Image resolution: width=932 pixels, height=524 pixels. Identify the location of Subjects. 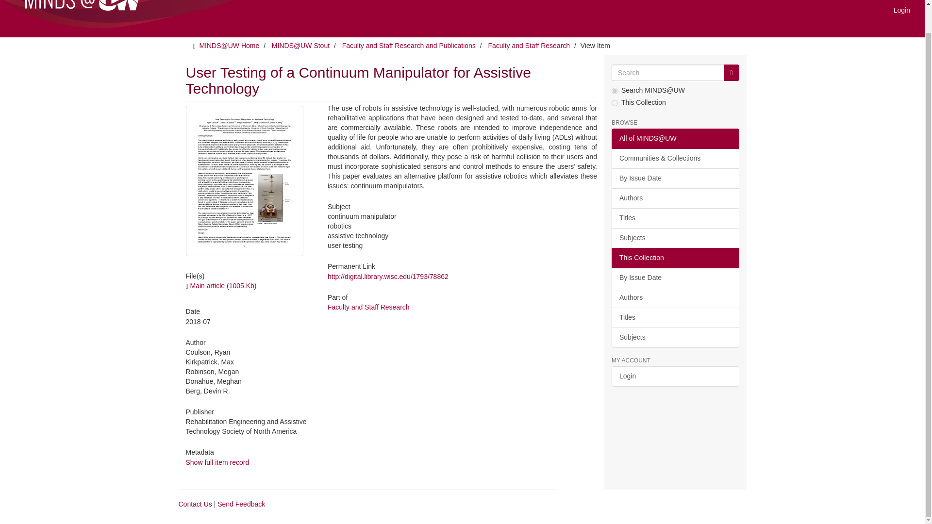
(675, 238).